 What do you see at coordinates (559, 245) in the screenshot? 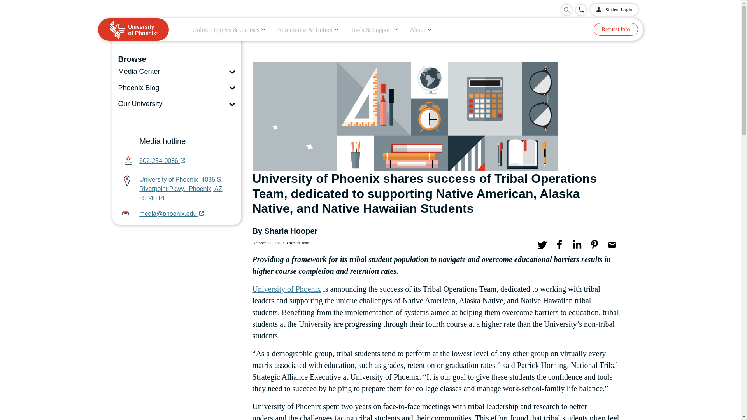
I see `Share on Facebook, opens in a new window` at bounding box center [559, 245].